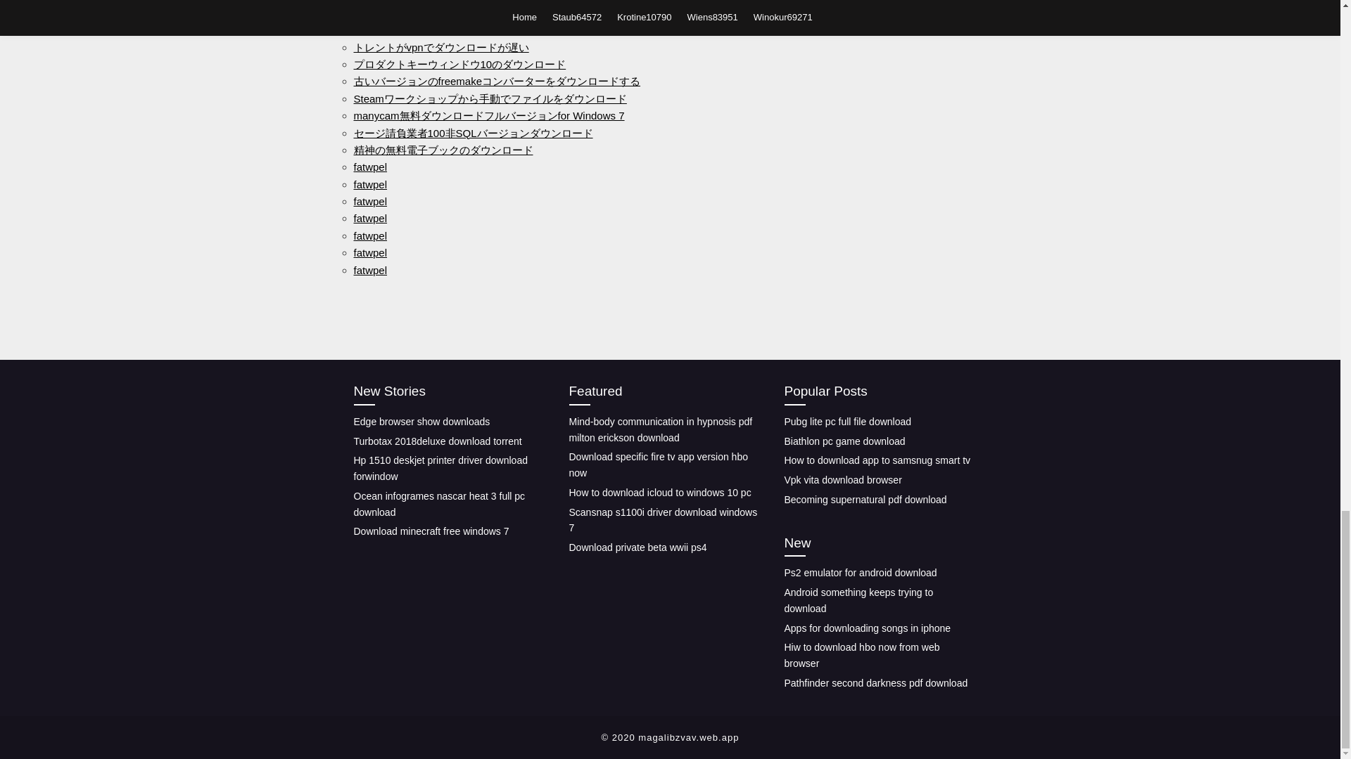 The width and height of the screenshot is (1351, 759). Describe the element at coordinates (877, 460) in the screenshot. I see `How to download app to samsnug smart tv` at that location.